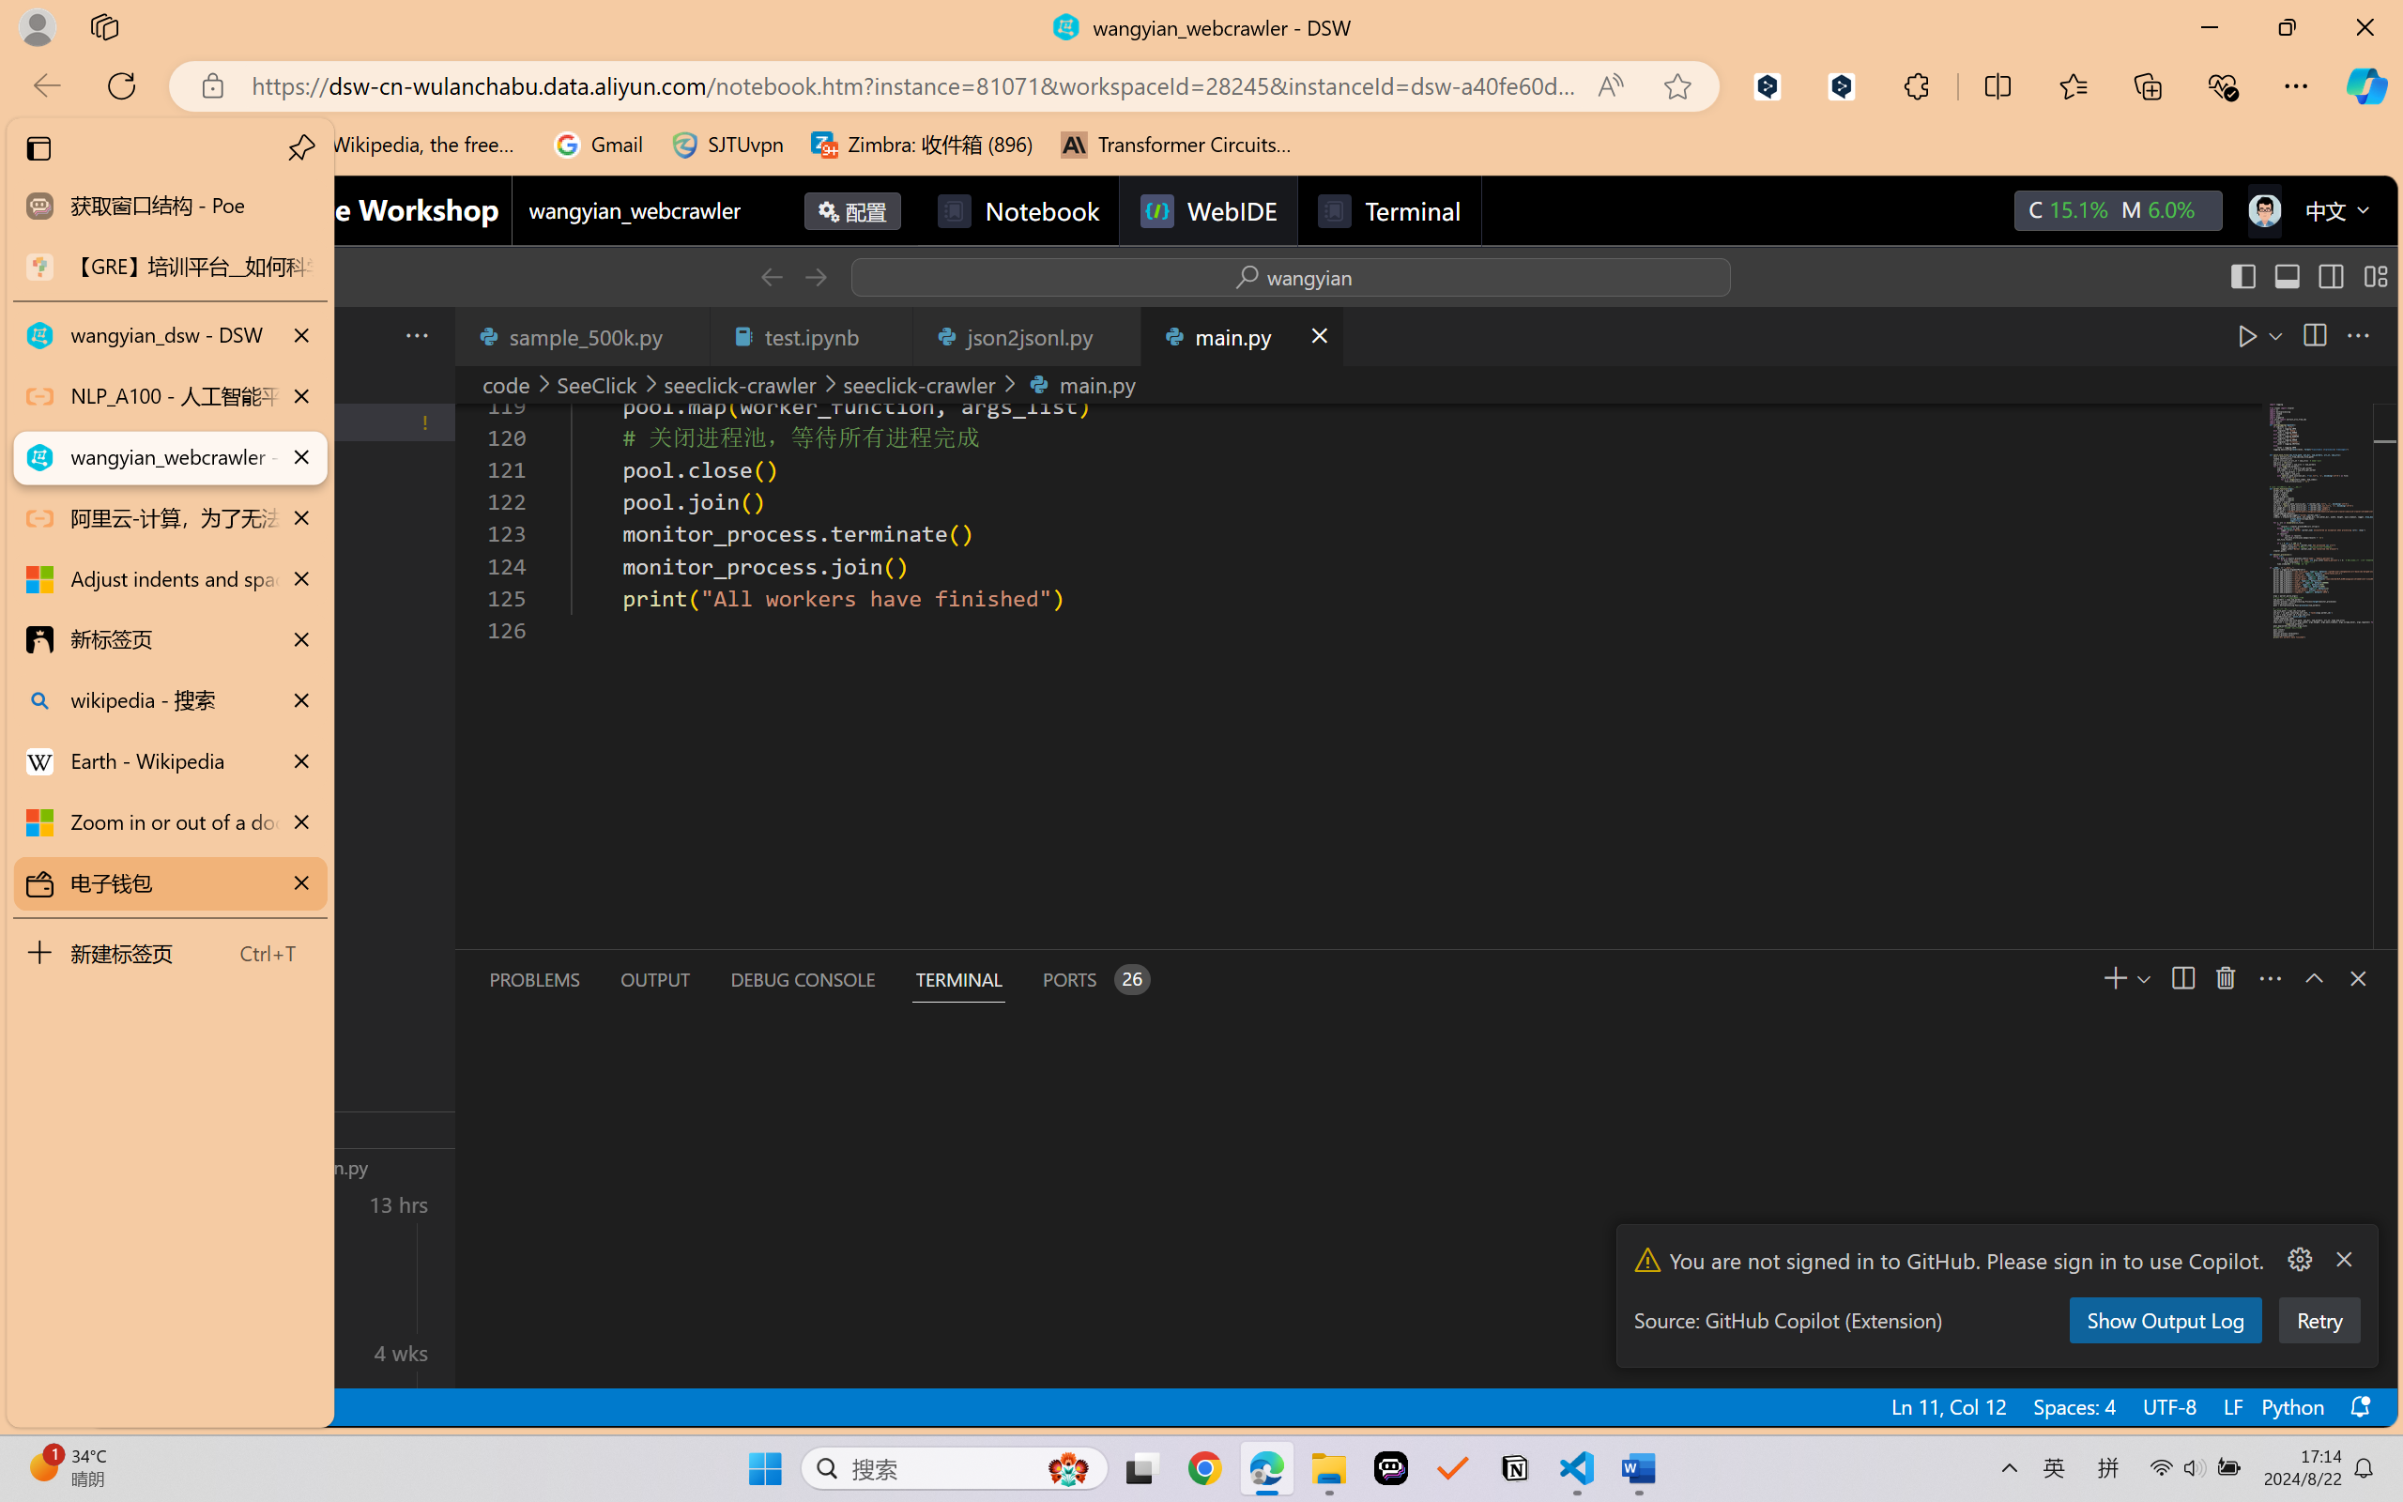  What do you see at coordinates (128, 336) in the screenshot?
I see `Application Menu` at bounding box center [128, 336].